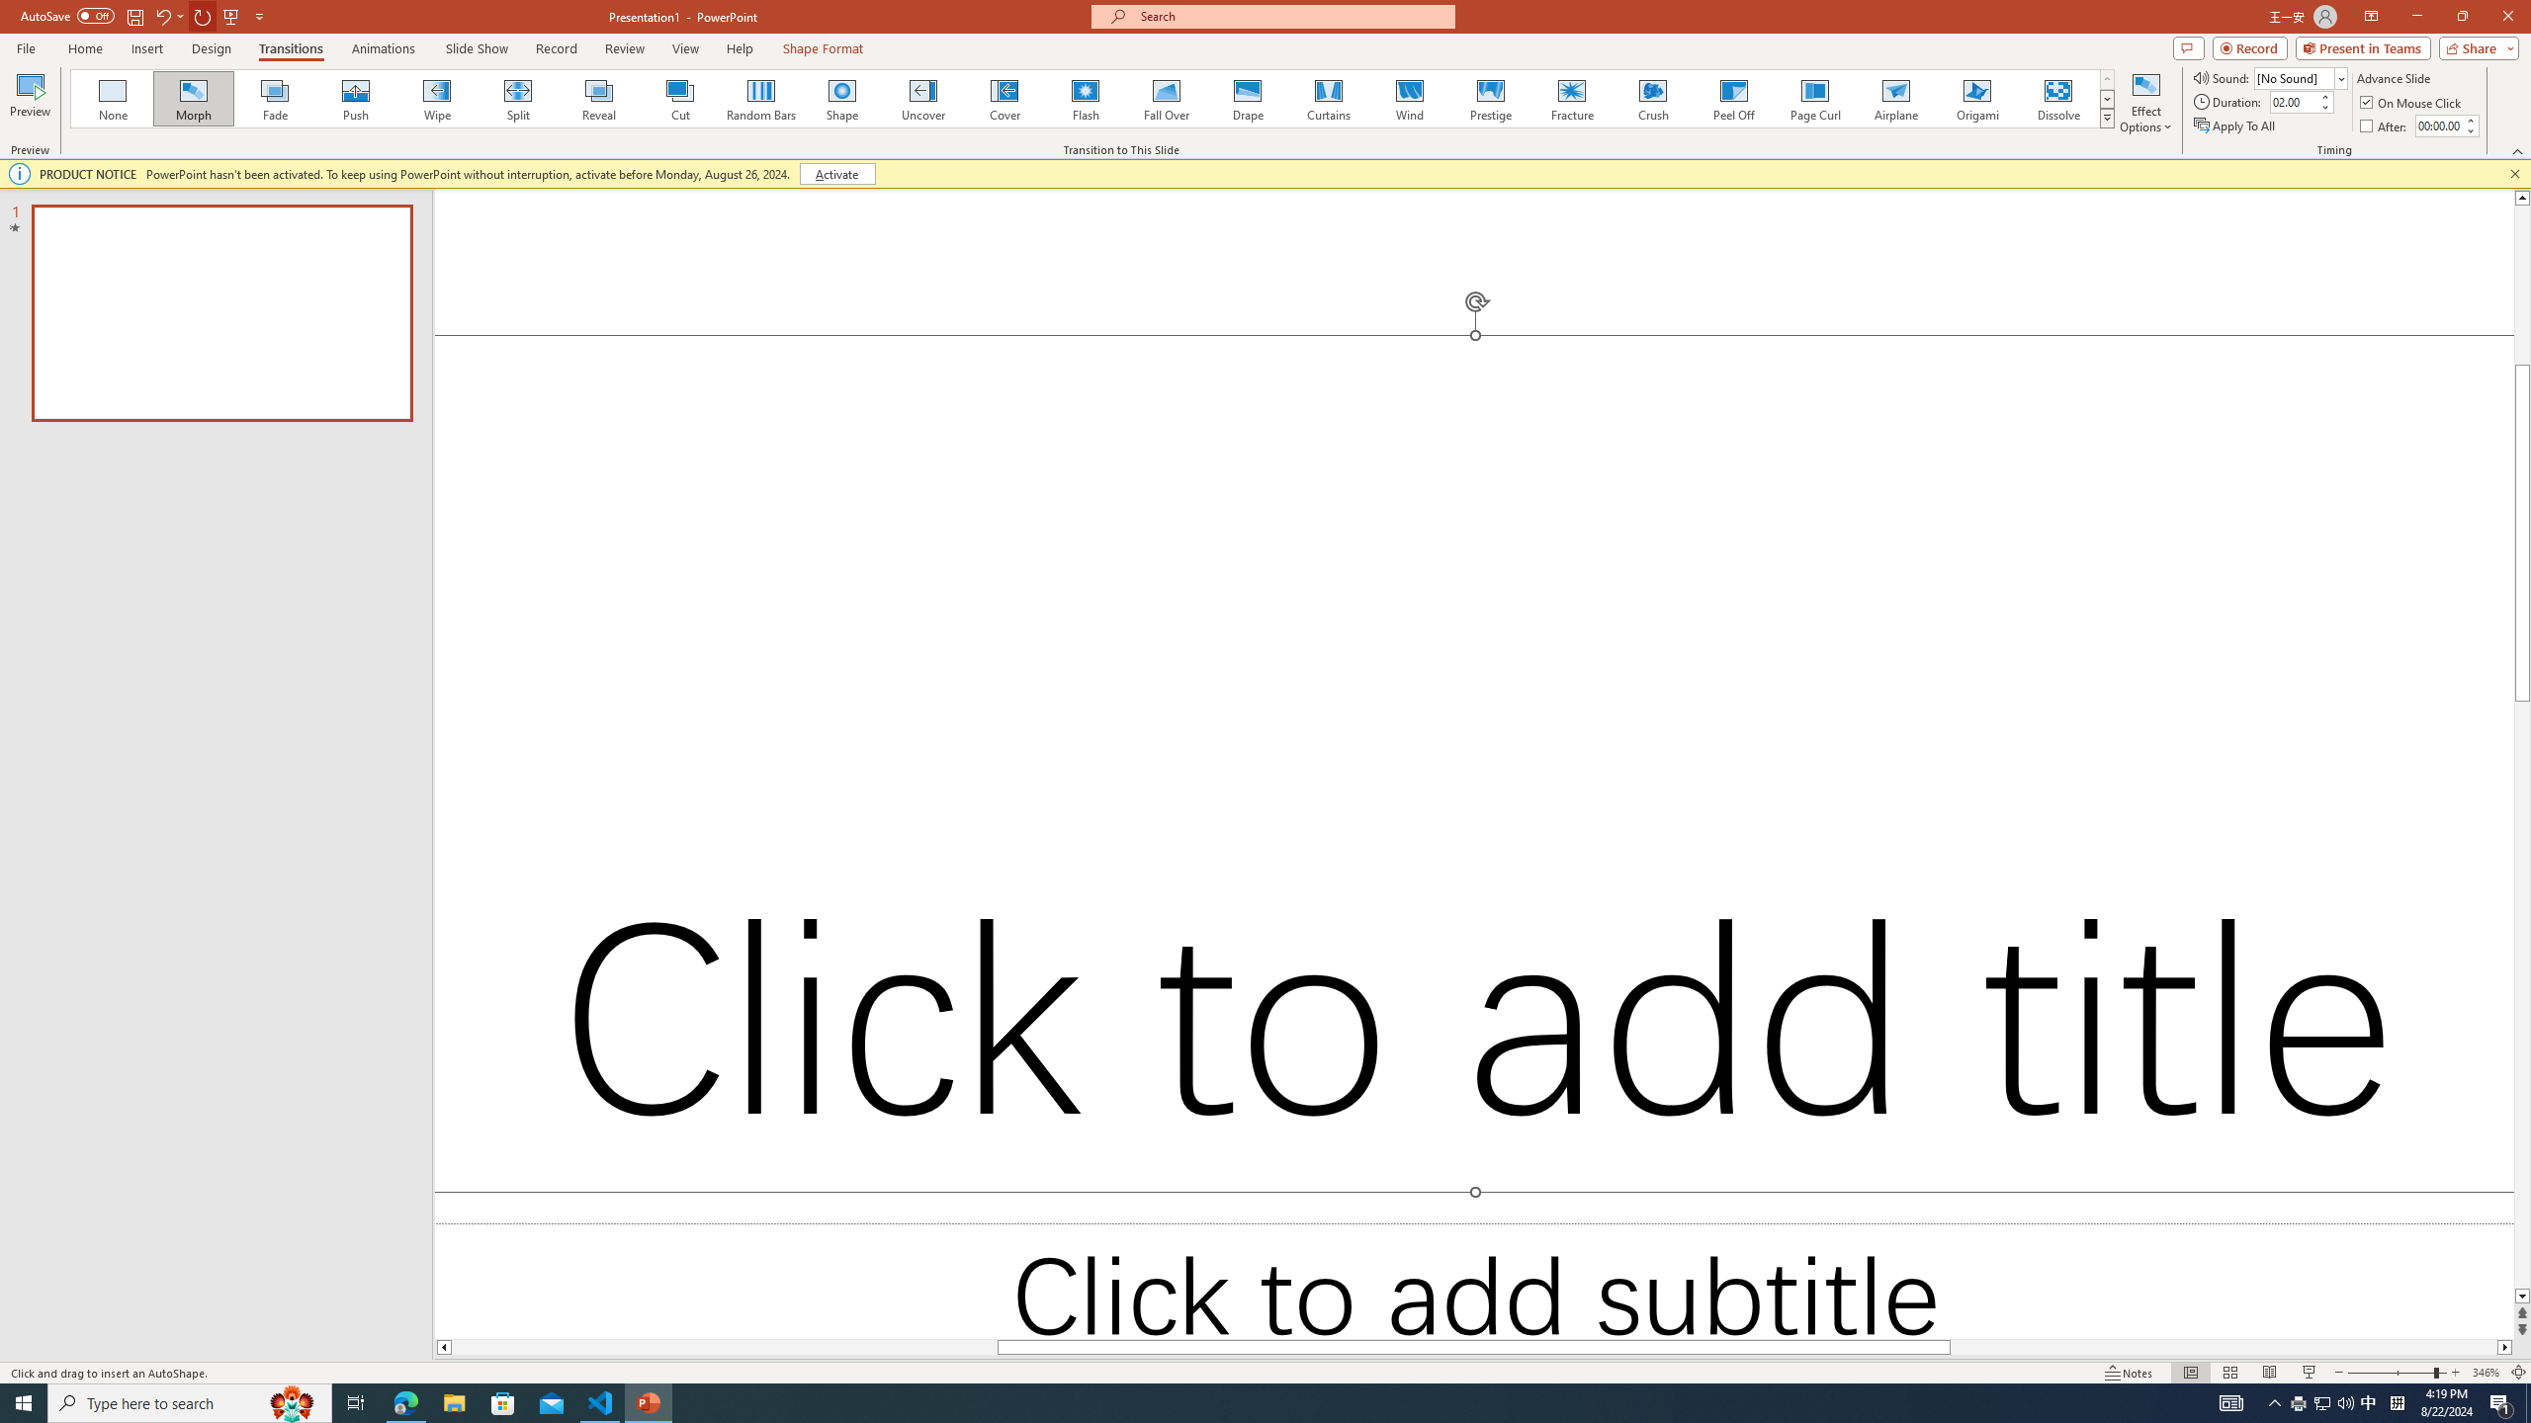 The image size is (2531, 1423). Describe the element at coordinates (1895, 99) in the screenshot. I see `Airplane` at that location.